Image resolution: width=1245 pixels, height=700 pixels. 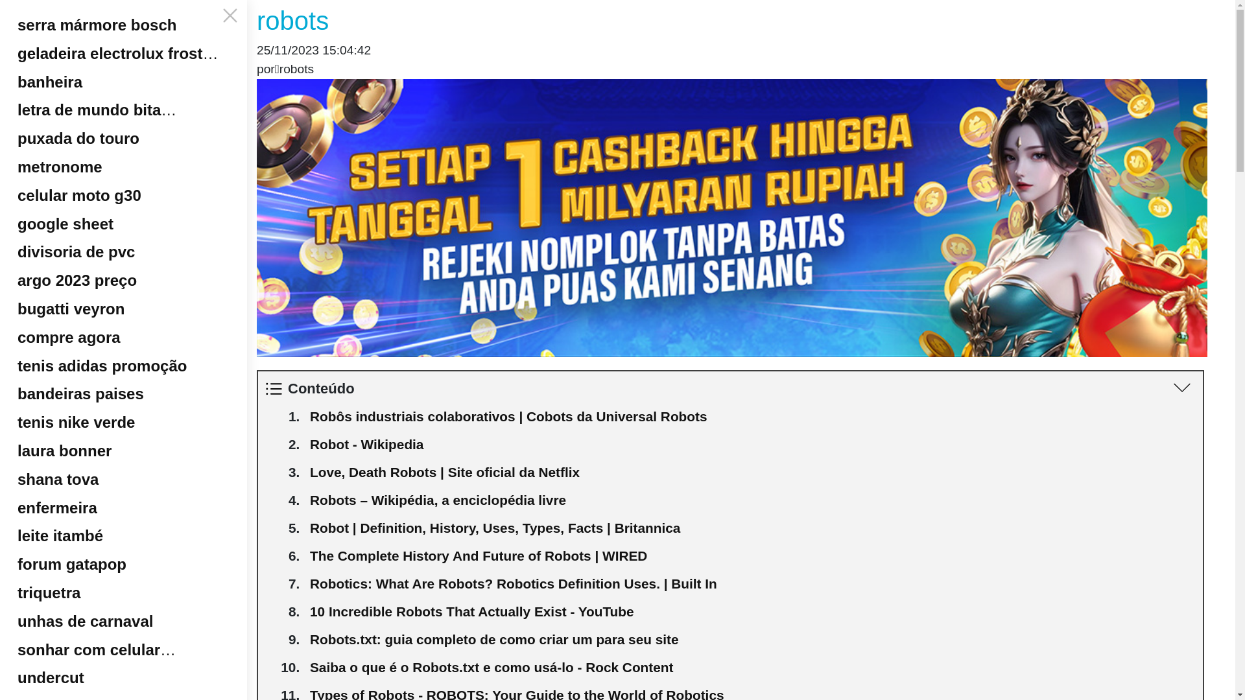 What do you see at coordinates (123, 418) in the screenshot?
I see `tenis nike verde` at bounding box center [123, 418].